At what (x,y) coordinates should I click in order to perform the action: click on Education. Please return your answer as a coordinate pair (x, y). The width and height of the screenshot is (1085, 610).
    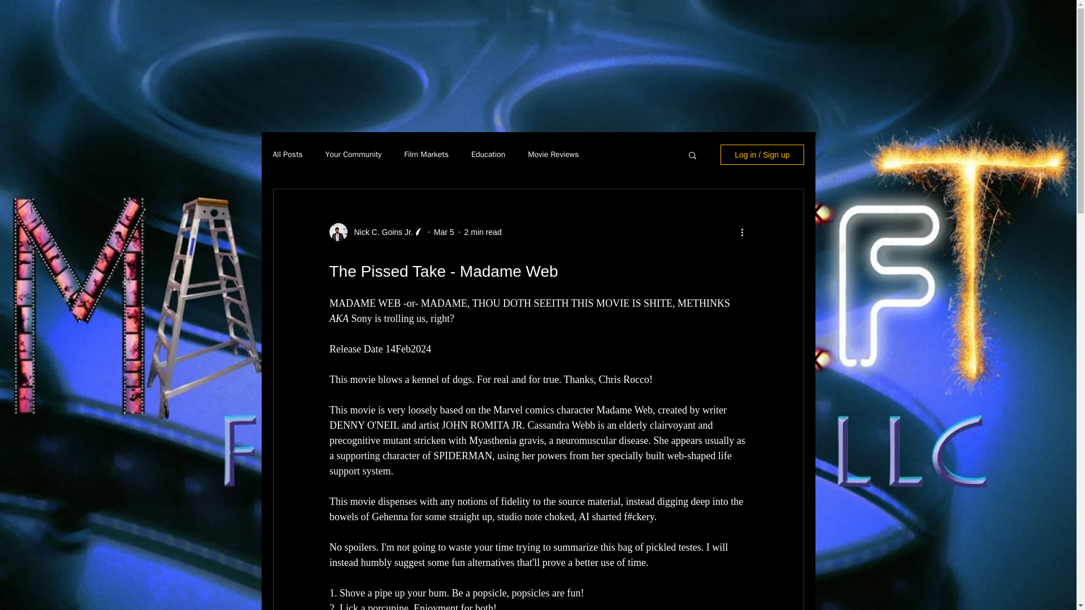
    Looking at the image, I should click on (488, 154).